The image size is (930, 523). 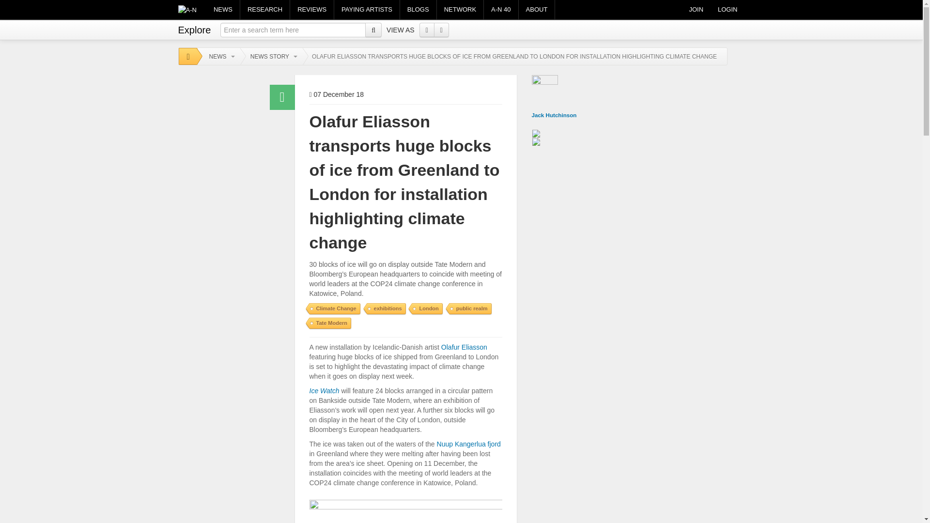 I want to click on A-N 40, so click(x=501, y=10).